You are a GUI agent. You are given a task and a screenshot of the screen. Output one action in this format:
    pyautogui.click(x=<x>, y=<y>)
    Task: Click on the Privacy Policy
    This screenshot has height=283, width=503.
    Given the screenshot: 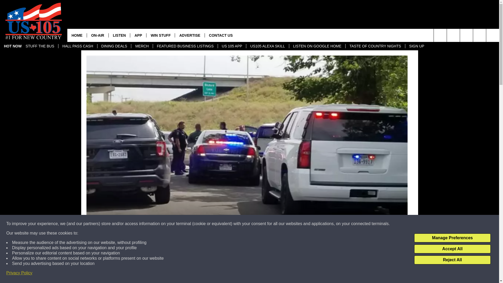 What is the action you would take?
    pyautogui.click(x=19, y=273)
    